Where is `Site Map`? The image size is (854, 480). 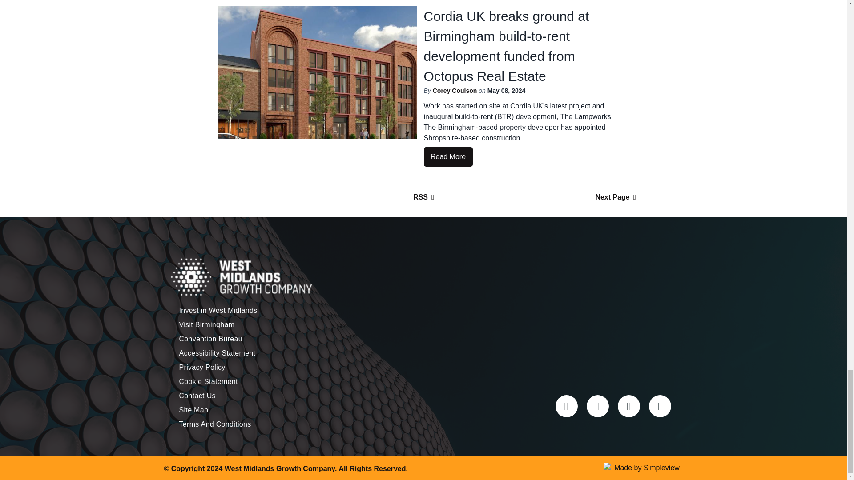 Site Map is located at coordinates (226, 410).